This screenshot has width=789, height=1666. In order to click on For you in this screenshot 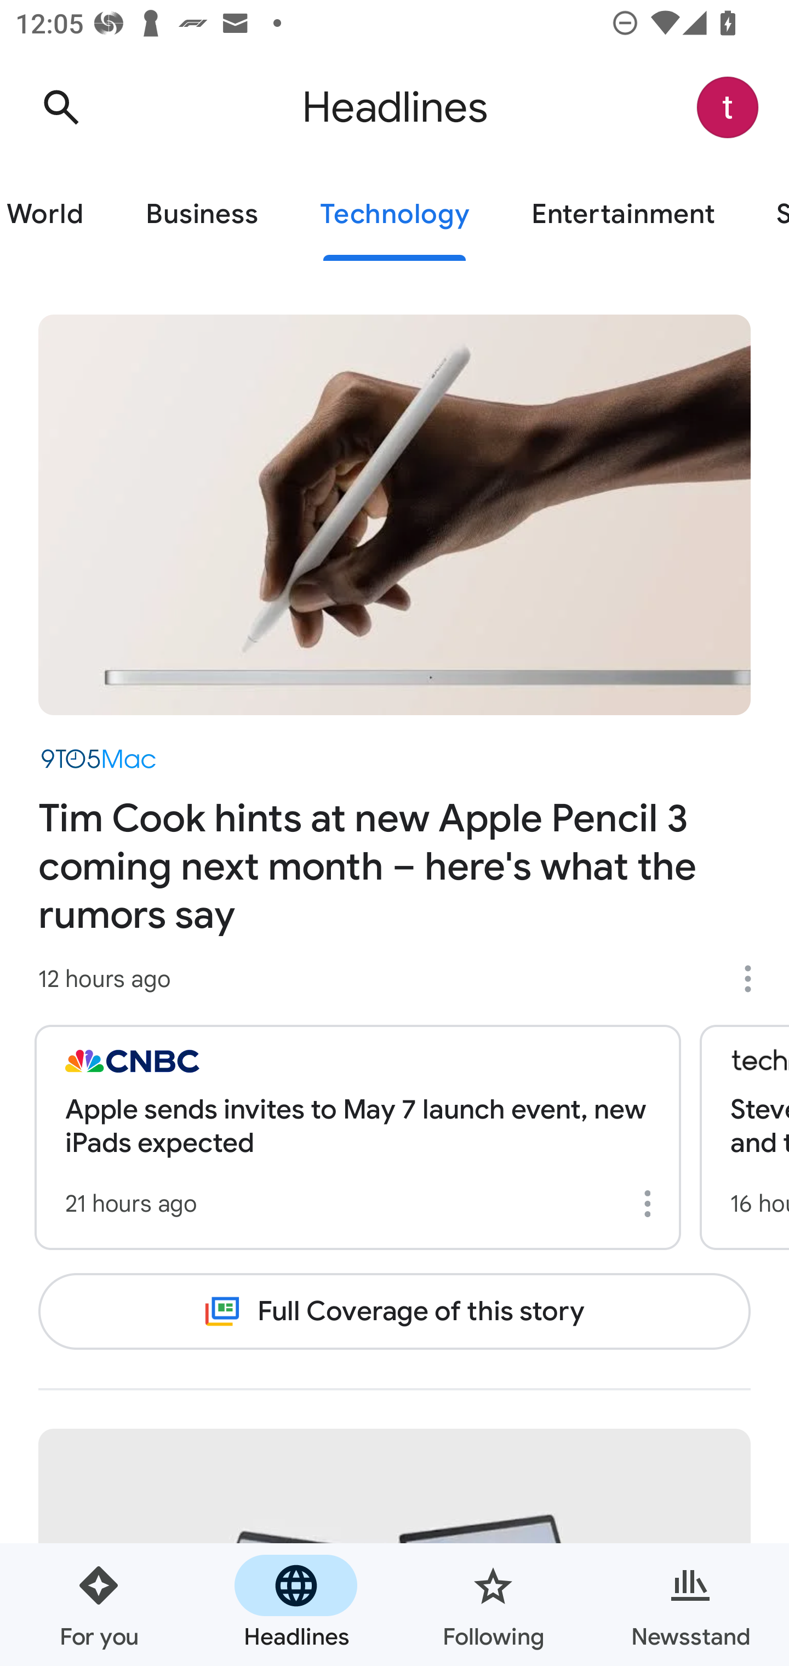, I will do `click(99, 1605)`.